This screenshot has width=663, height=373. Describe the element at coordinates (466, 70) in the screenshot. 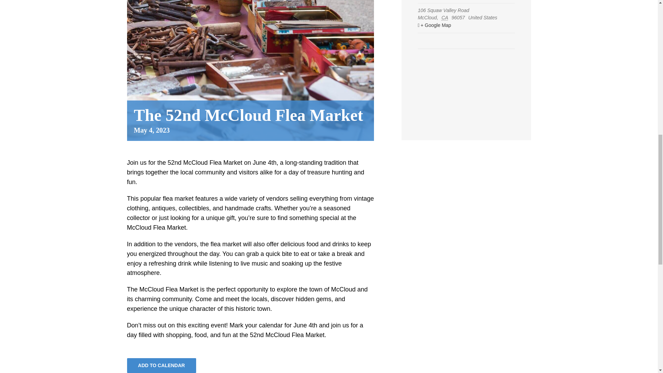

I see `Google maps iframe displaying the address to McCloud RV Park` at that location.